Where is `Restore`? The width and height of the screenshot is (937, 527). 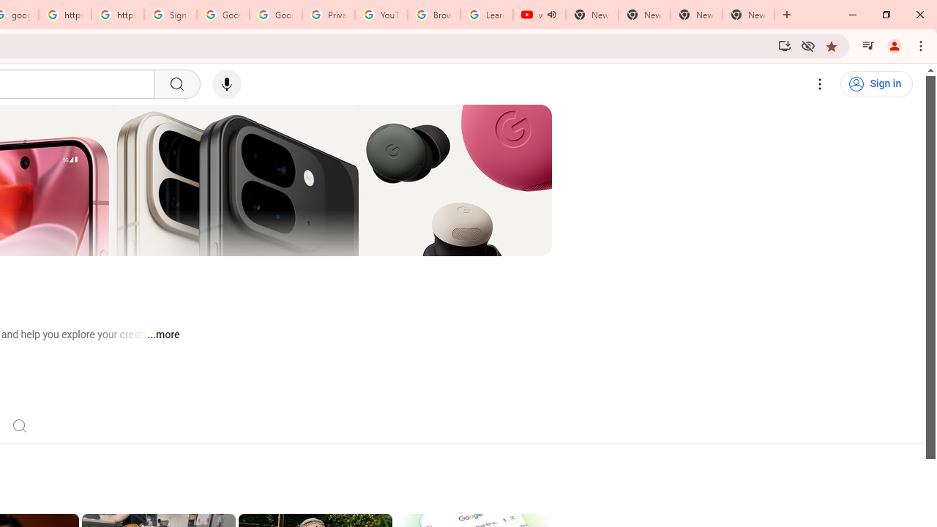 Restore is located at coordinates (886, 15).